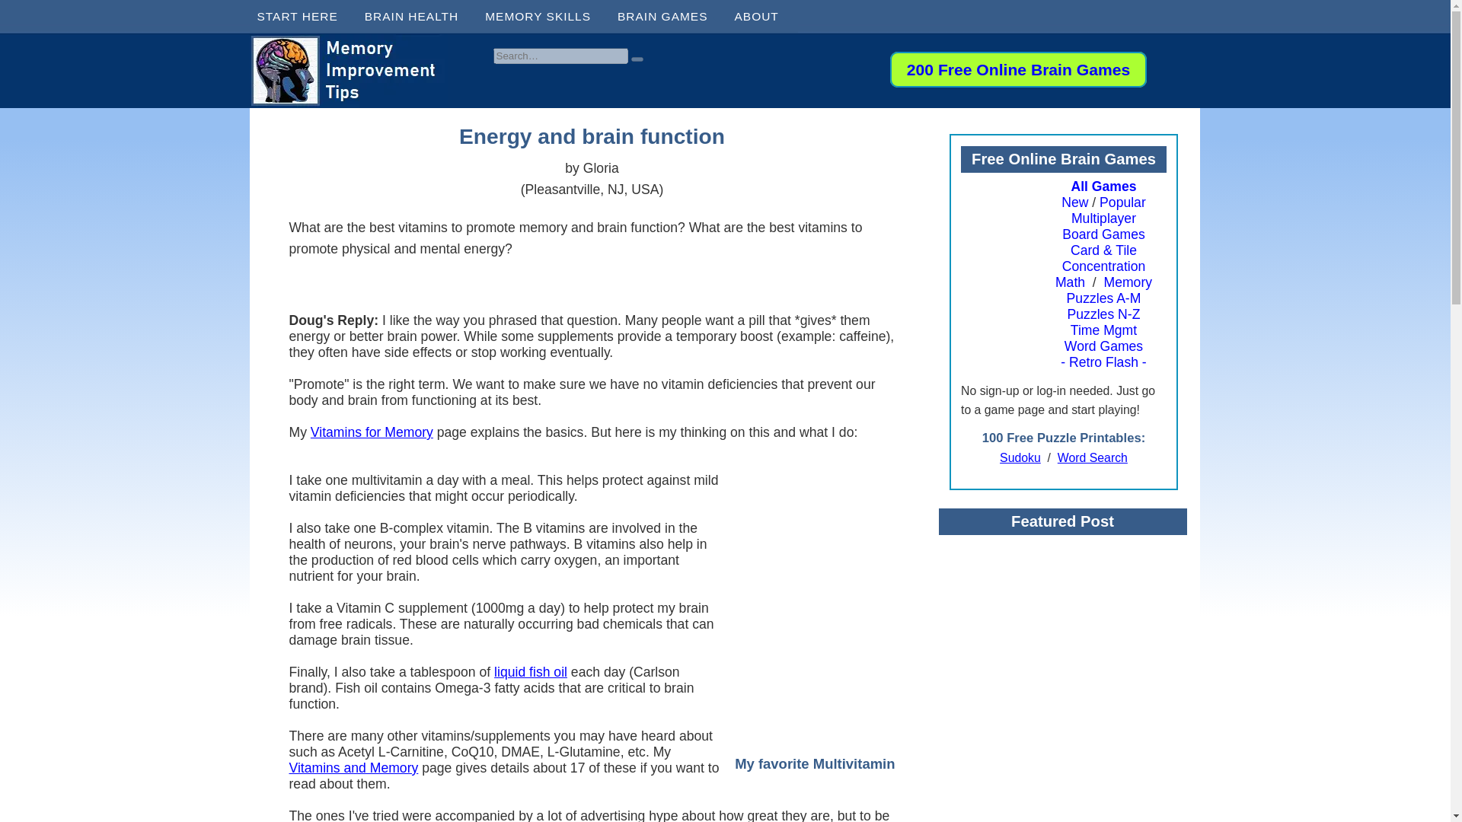  What do you see at coordinates (668, 17) in the screenshot?
I see `BRAIN GAMES` at bounding box center [668, 17].